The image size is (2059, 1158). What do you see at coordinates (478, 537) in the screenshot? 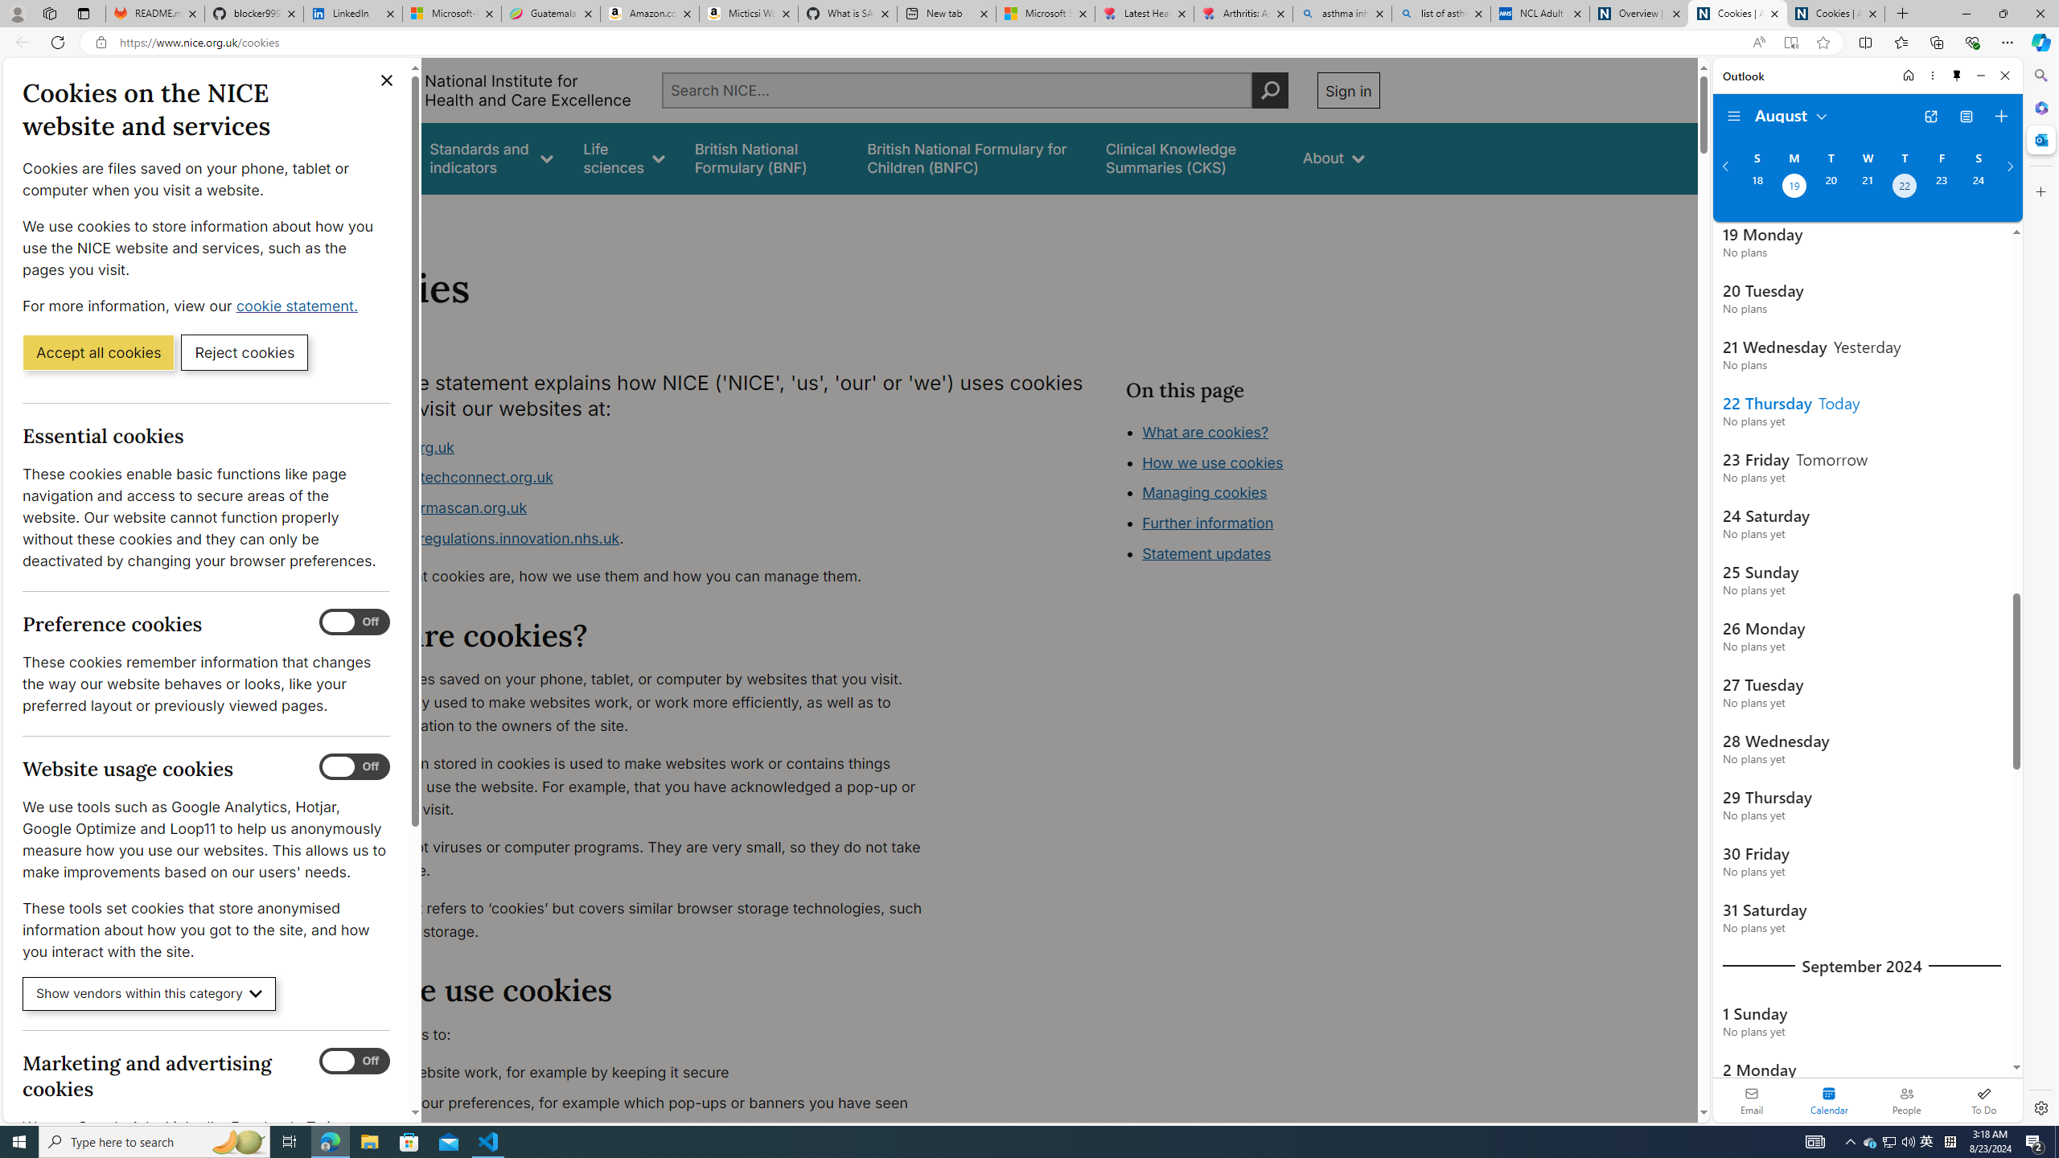
I see `www.digitalregulations.innovation.nhs.uk` at bounding box center [478, 537].